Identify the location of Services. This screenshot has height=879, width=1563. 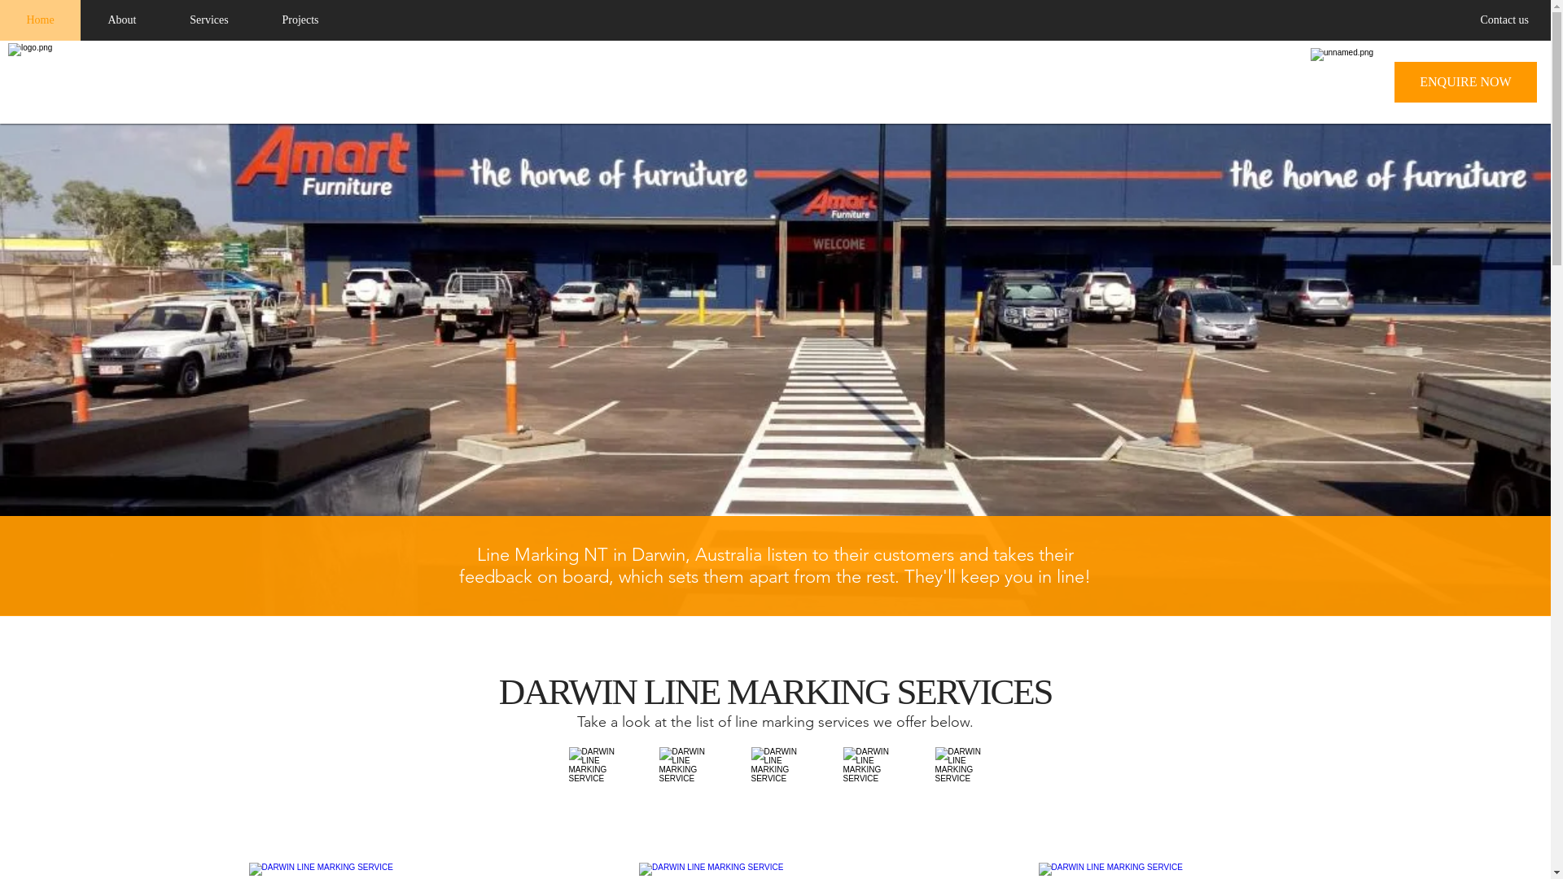
(208, 20).